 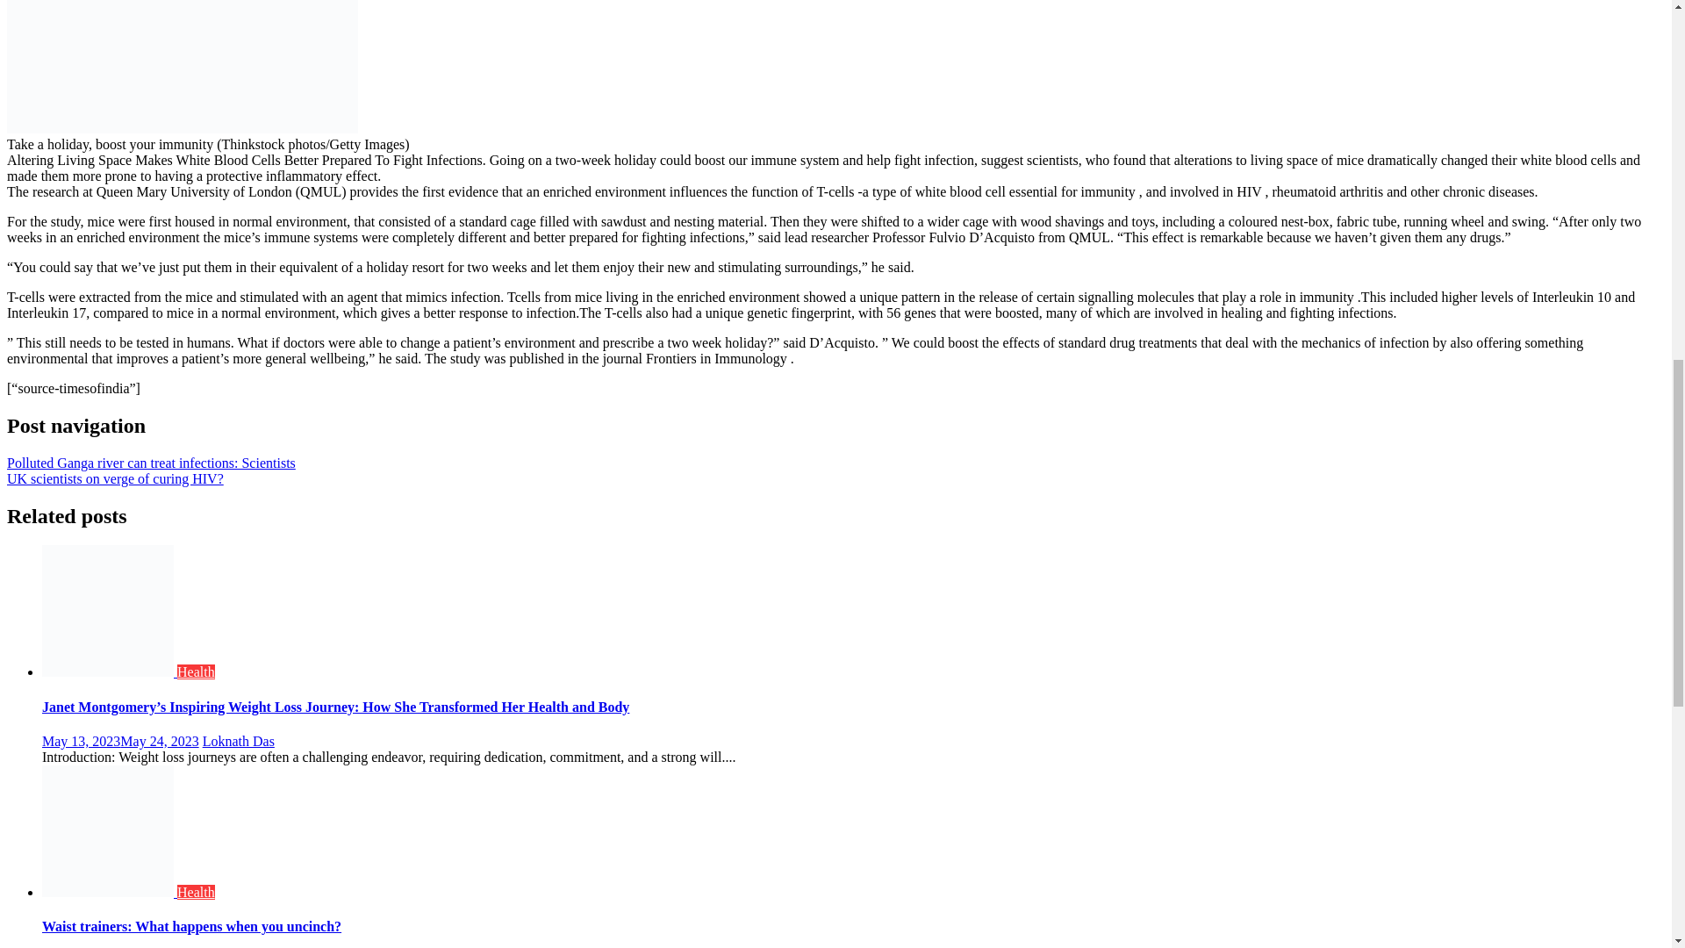 I want to click on Waist trainers: What happens when you uncinch?, so click(x=191, y=925).